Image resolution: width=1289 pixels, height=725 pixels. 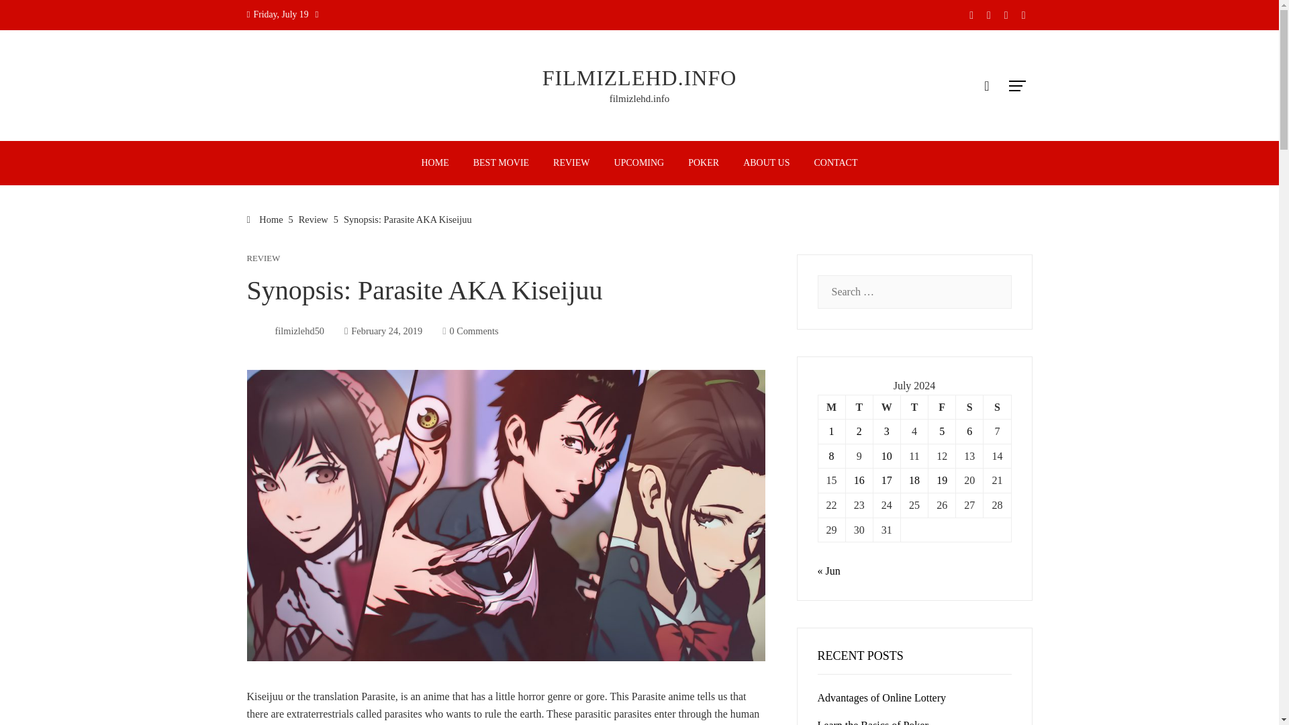 What do you see at coordinates (639, 162) in the screenshot?
I see `UPCOMING` at bounding box center [639, 162].